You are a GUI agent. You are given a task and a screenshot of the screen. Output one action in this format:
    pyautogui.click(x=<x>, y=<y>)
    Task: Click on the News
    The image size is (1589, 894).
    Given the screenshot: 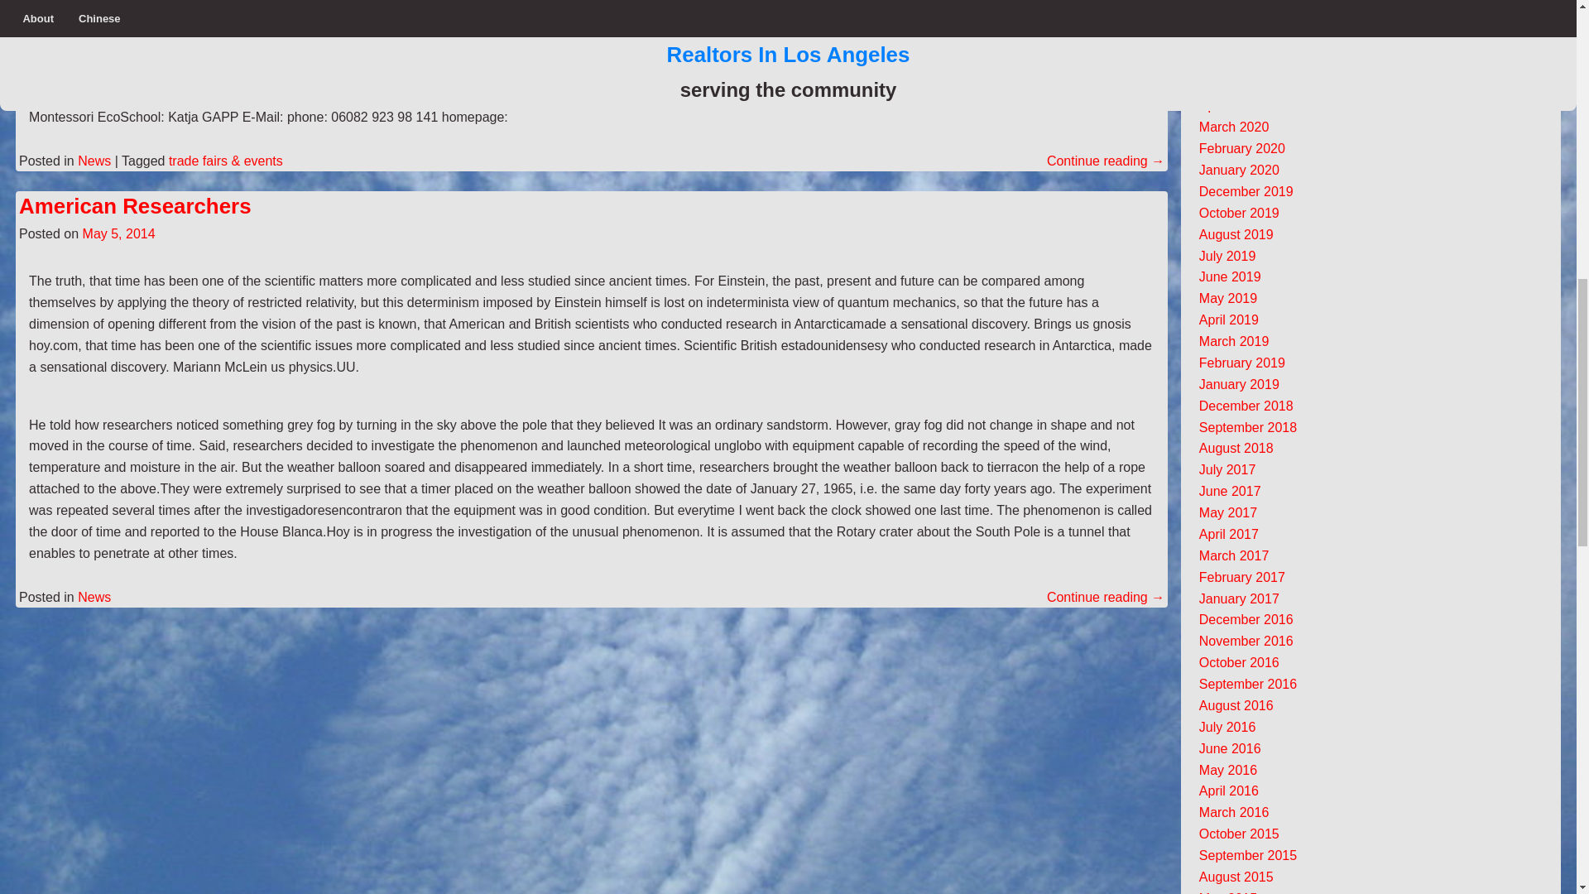 What is the action you would take?
    pyautogui.click(x=94, y=161)
    